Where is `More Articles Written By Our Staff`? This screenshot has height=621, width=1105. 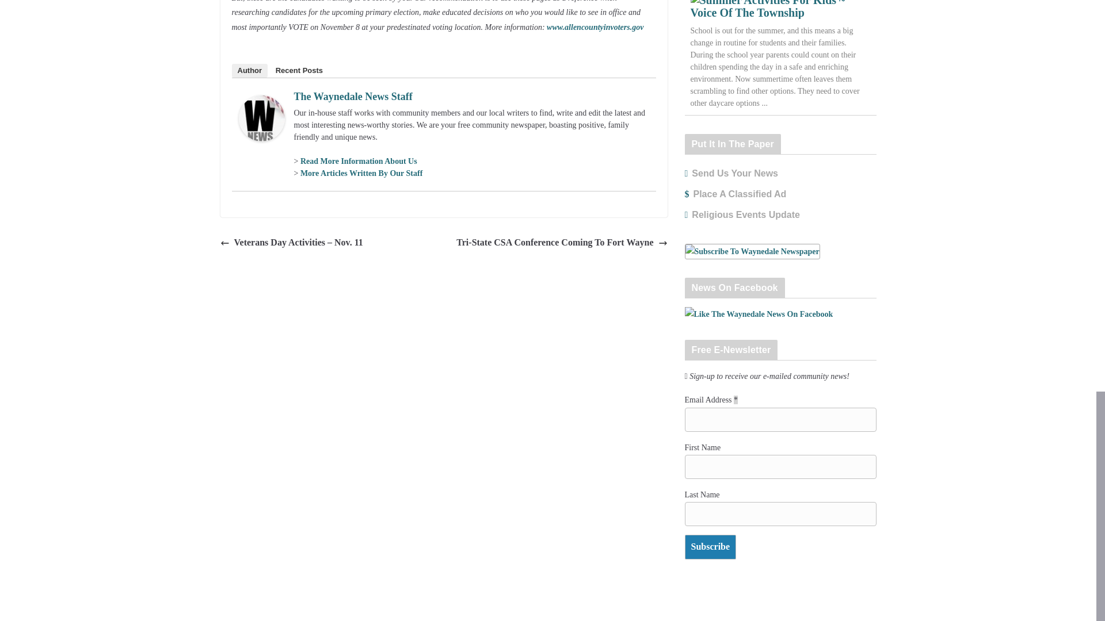 More Articles Written By Our Staff is located at coordinates (361, 172).